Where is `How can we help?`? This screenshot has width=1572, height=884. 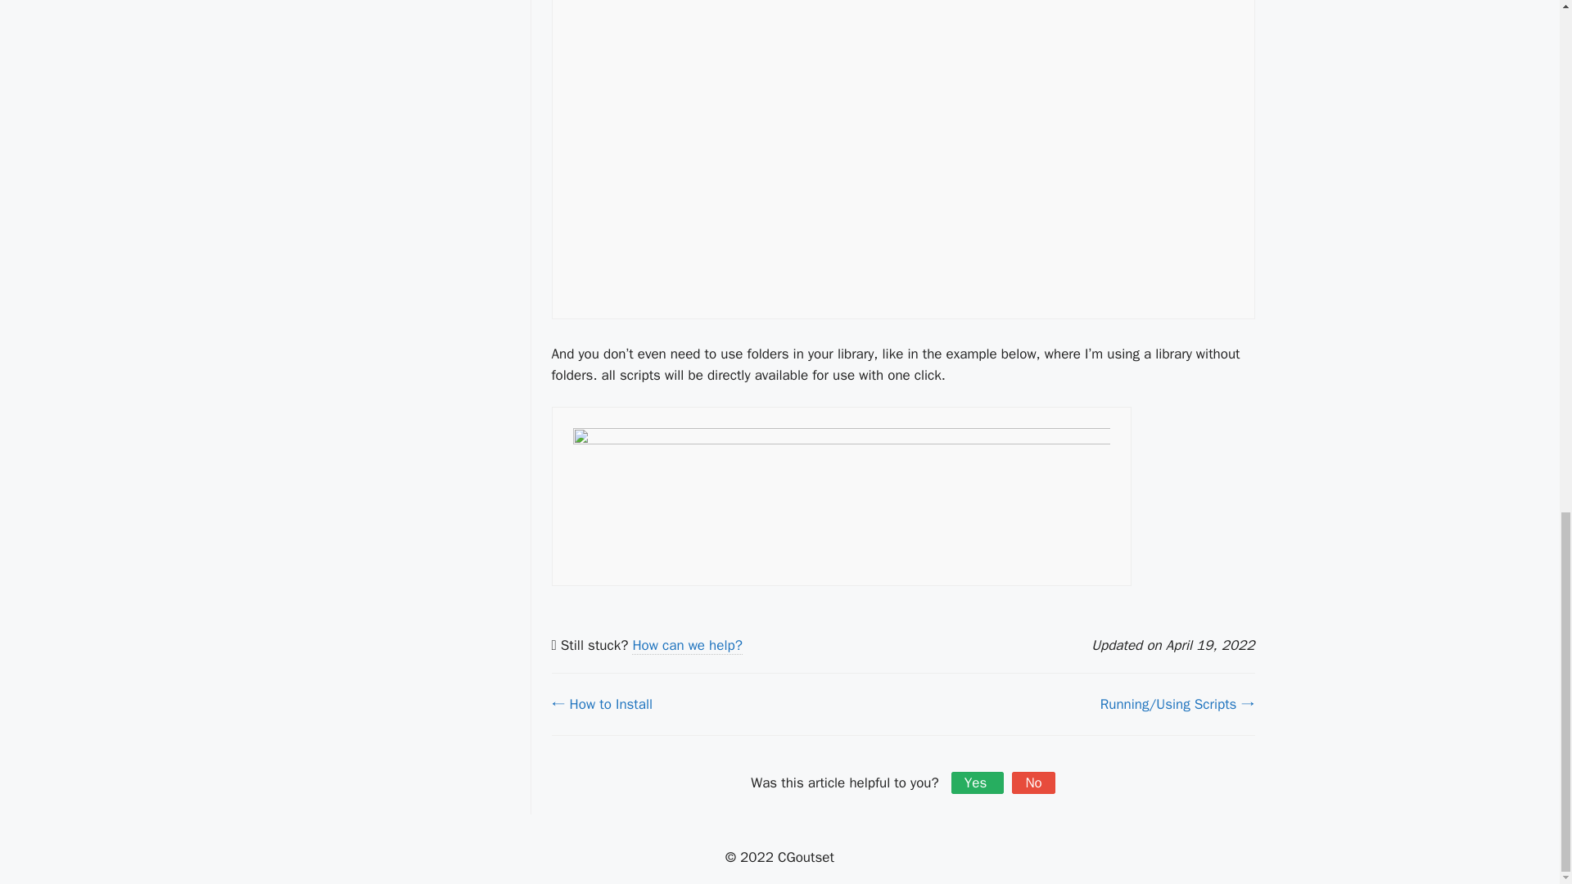
How can we help? is located at coordinates (686, 645).